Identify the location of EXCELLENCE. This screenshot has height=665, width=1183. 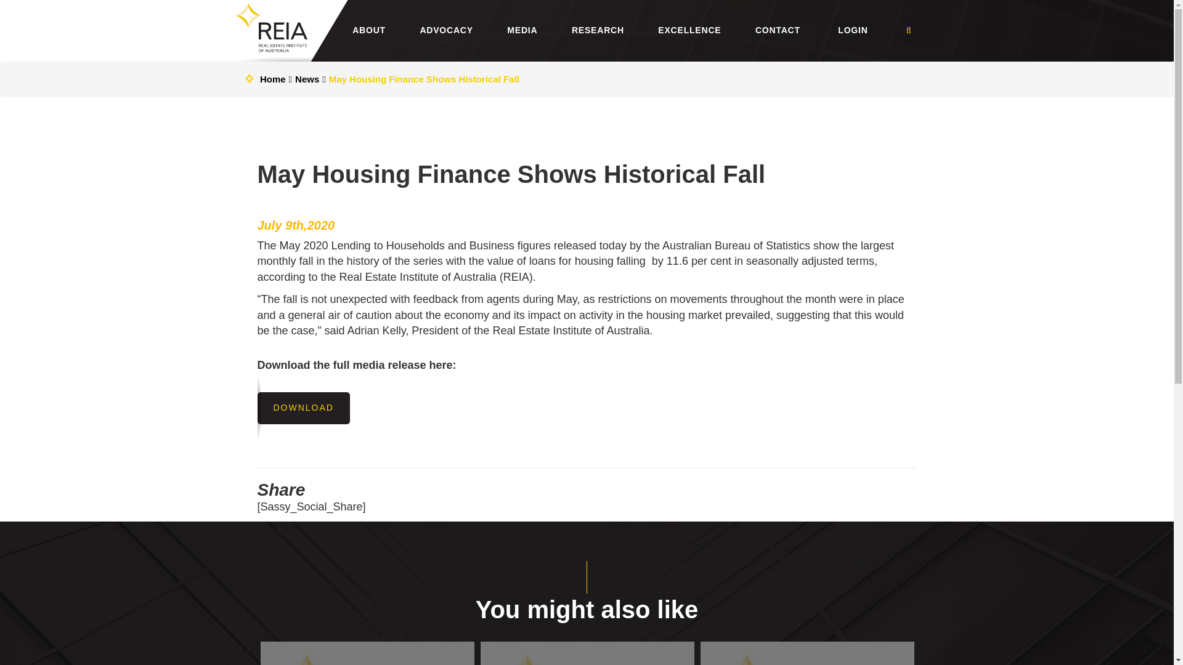
(689, 28).